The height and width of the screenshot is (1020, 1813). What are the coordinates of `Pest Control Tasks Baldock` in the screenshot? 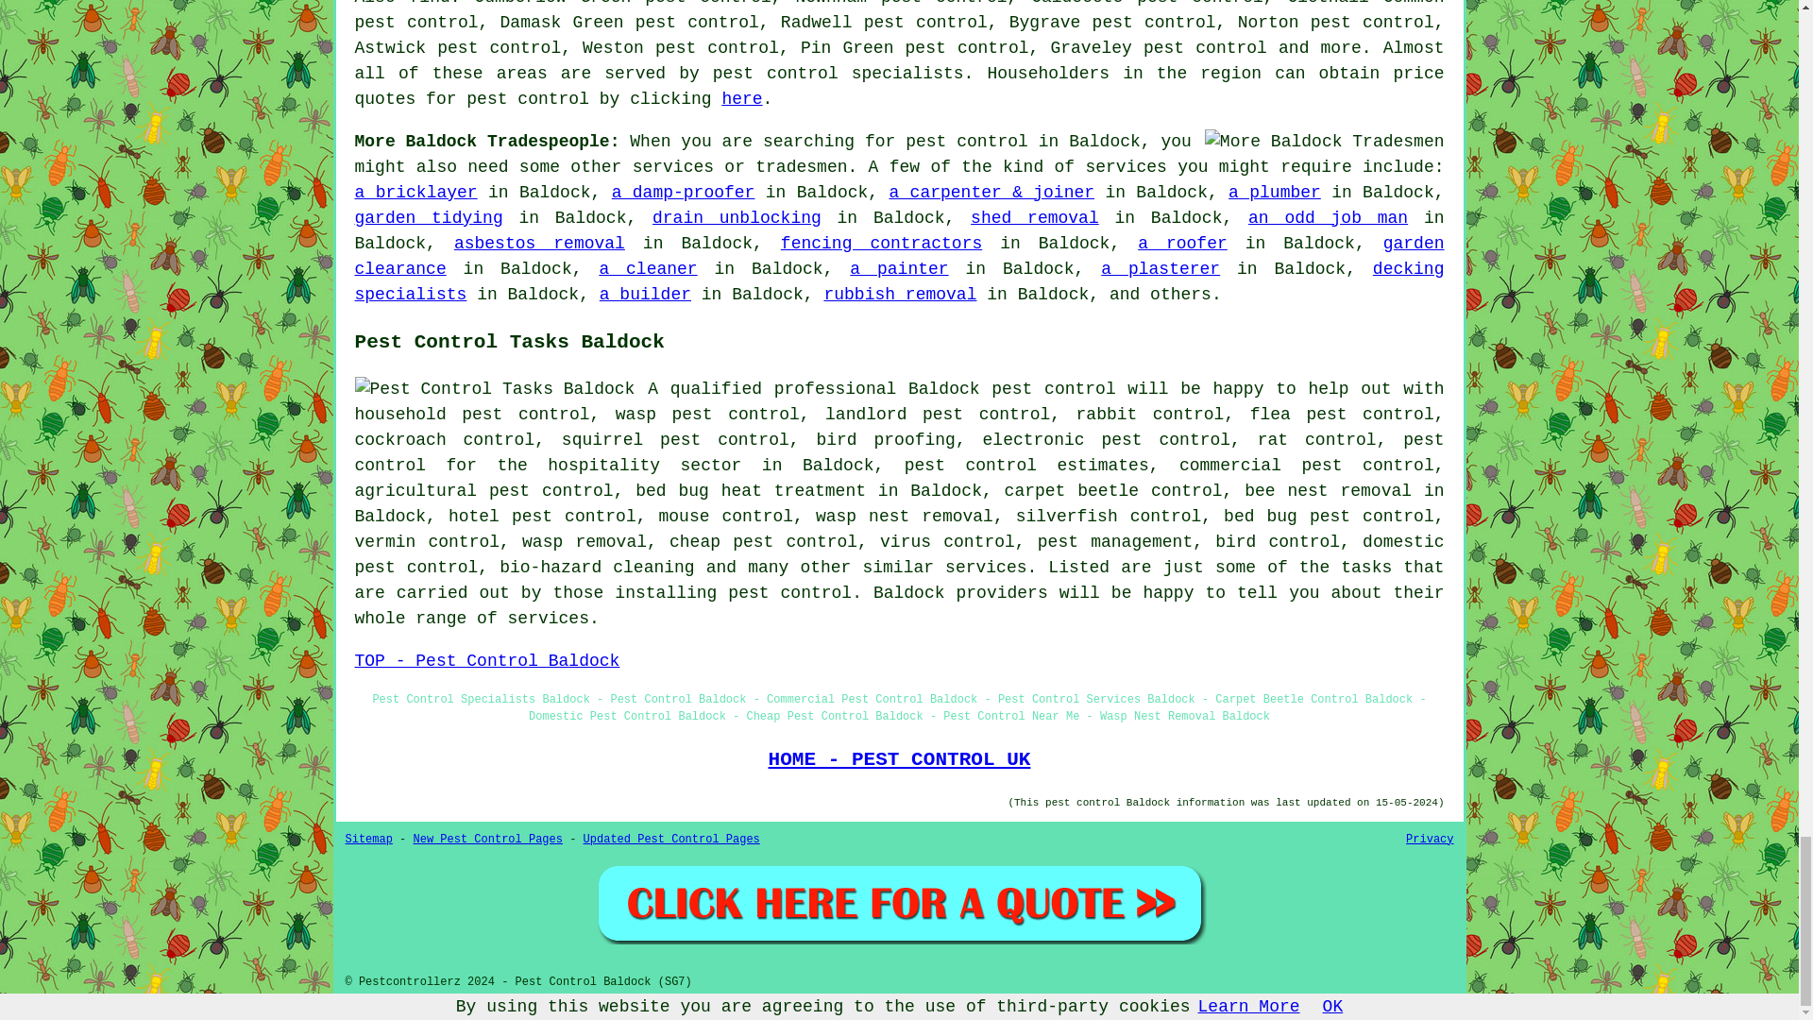 It's located at (495, 389).